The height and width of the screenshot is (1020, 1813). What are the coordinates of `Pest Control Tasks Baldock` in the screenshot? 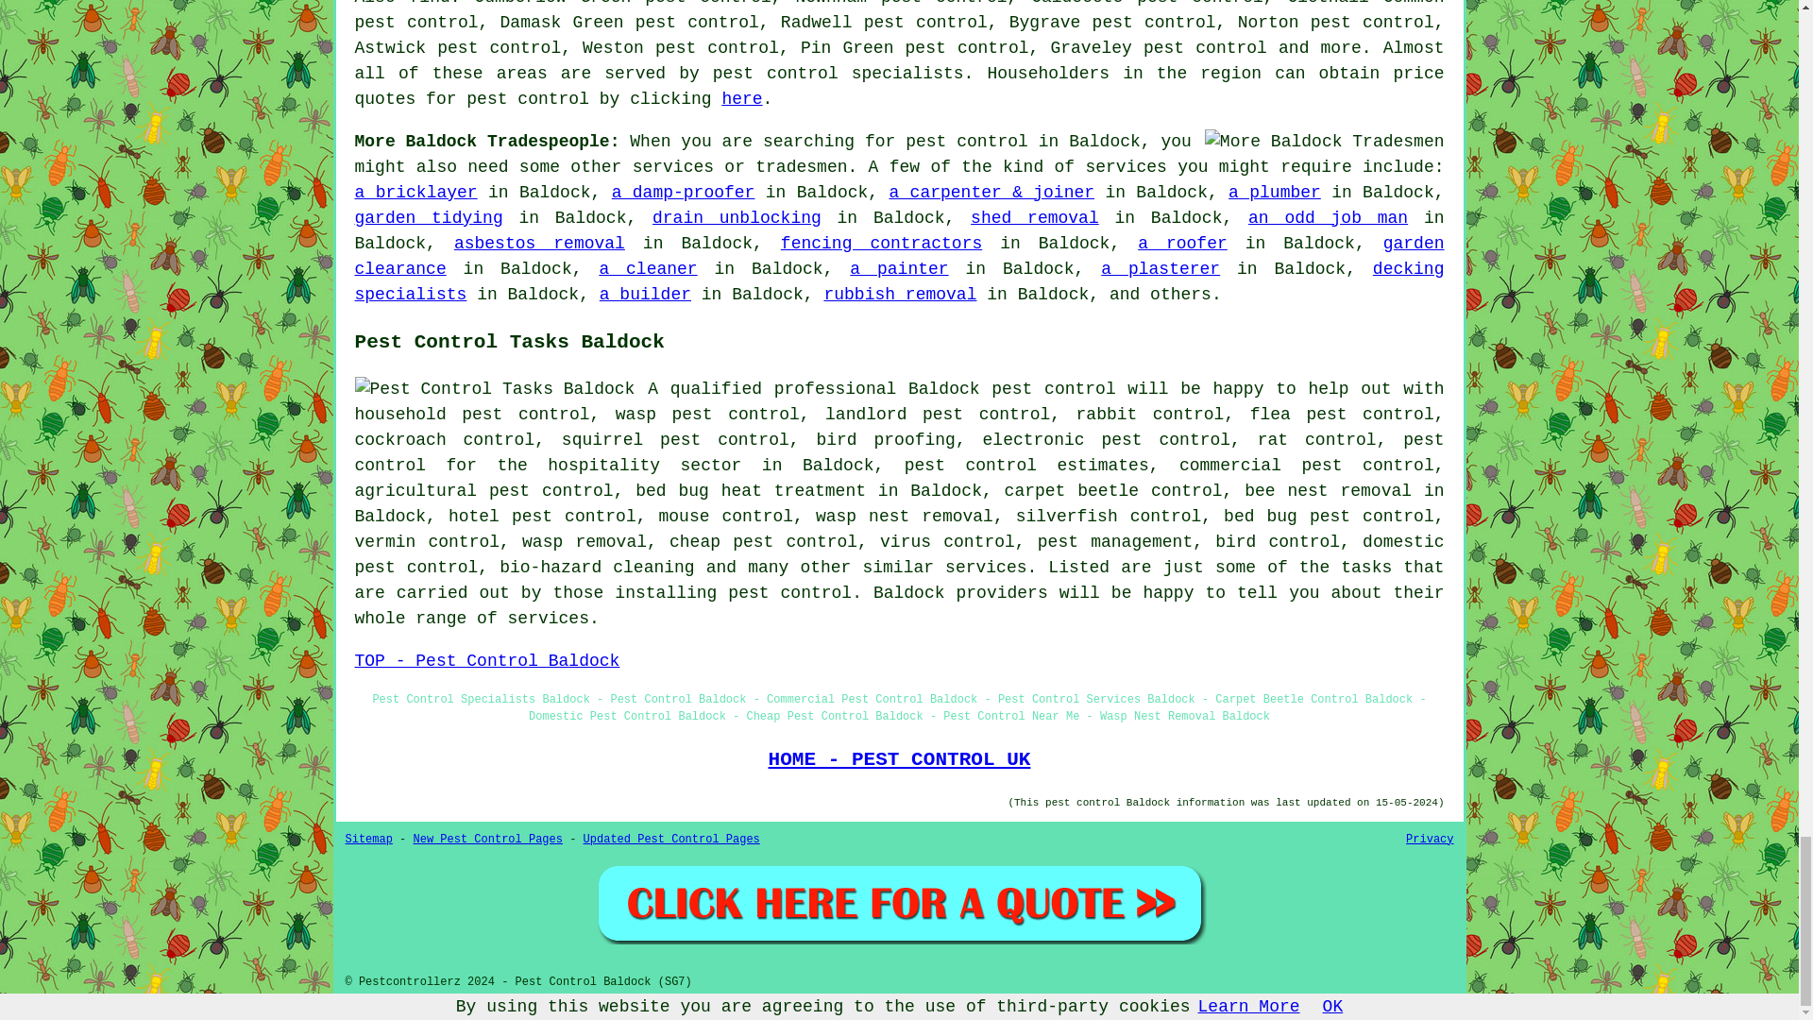 It's located at (495, 389).